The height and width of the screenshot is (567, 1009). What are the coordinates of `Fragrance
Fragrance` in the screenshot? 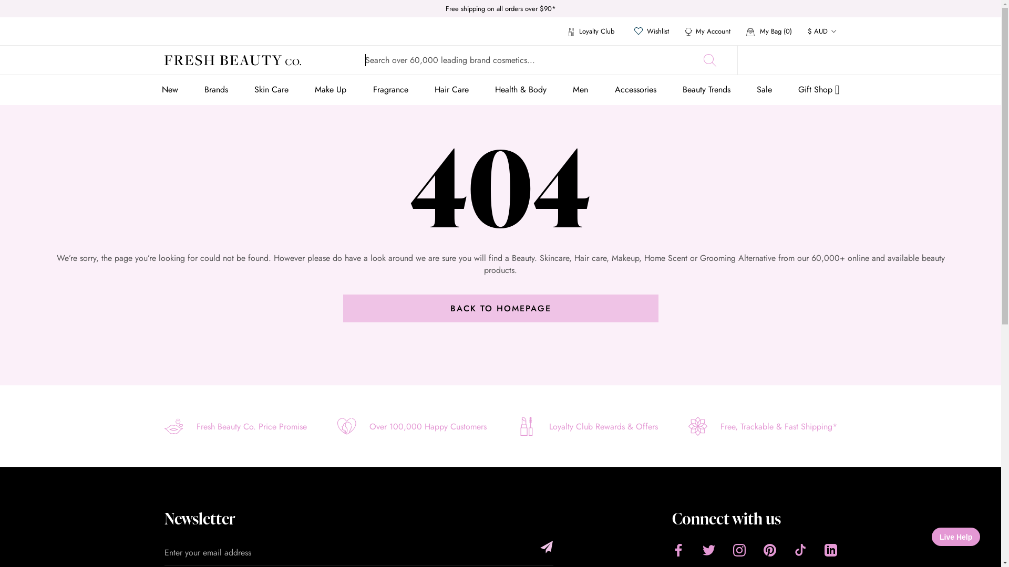 It's located at (391, 89).